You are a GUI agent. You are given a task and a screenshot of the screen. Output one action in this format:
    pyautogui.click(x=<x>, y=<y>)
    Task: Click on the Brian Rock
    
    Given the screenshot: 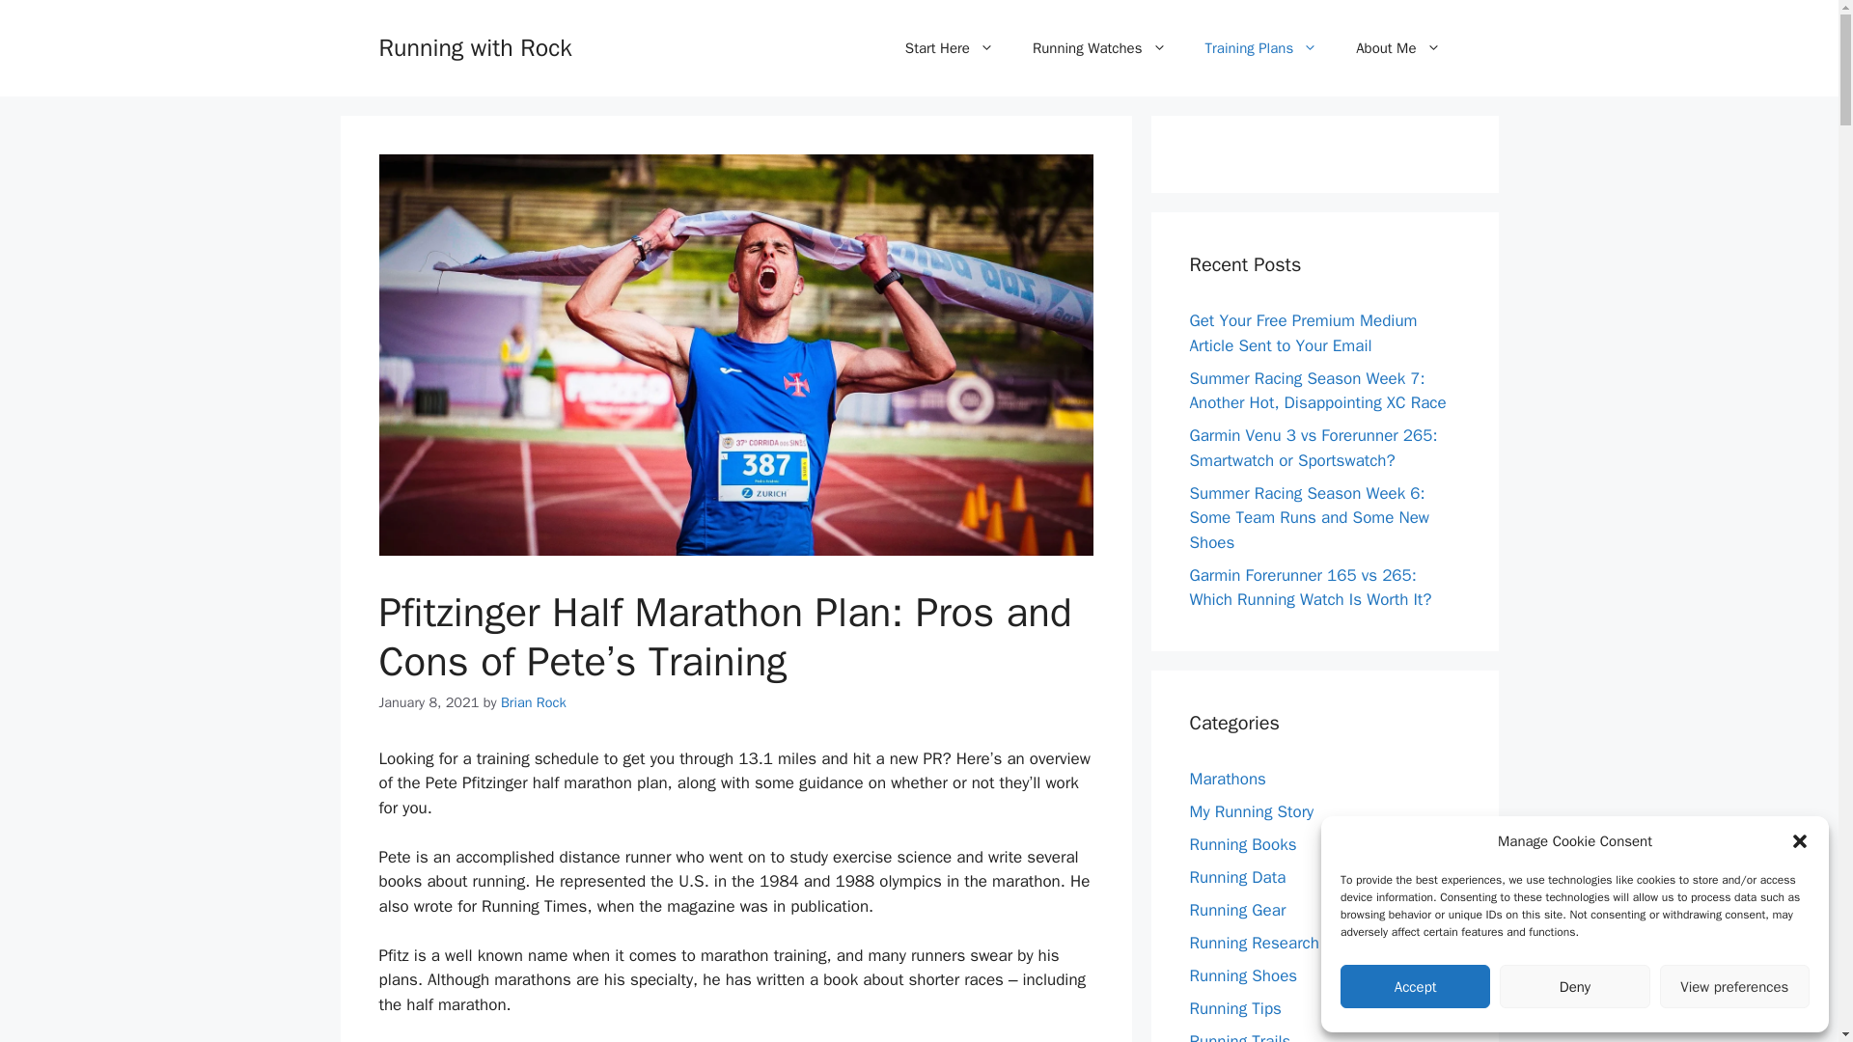 What is the action you would take?
    pyautogui.click(x=533, y=702)
    